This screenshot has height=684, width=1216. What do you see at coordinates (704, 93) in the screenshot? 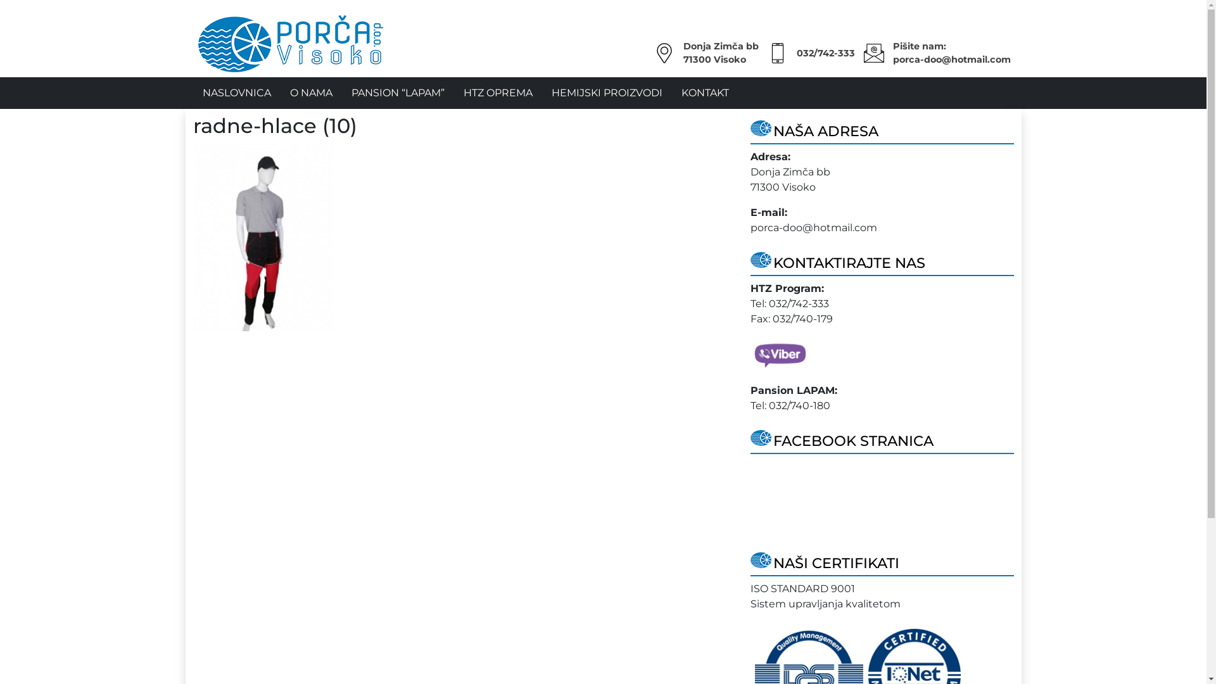
I see `KONTAKT` at bounding box center [704, 93].